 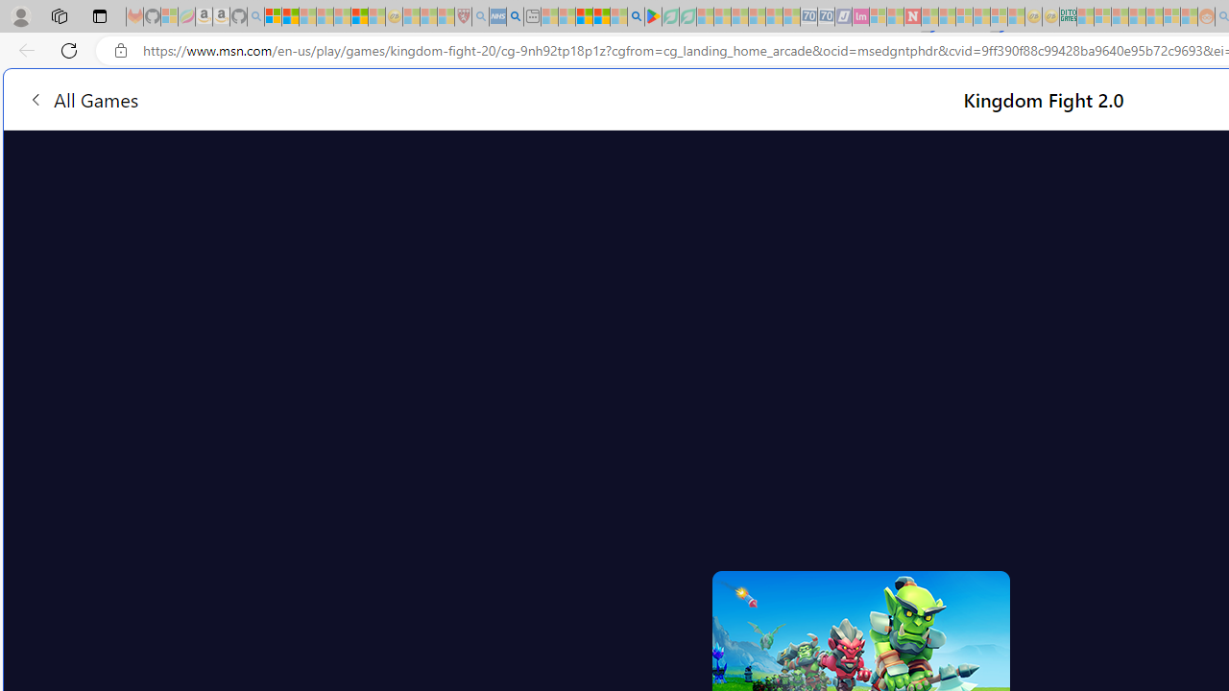 What do you see at coordinates (601, 17) in the screenshot?
I see `Pets - MSN` at bounding box center [601, 17].